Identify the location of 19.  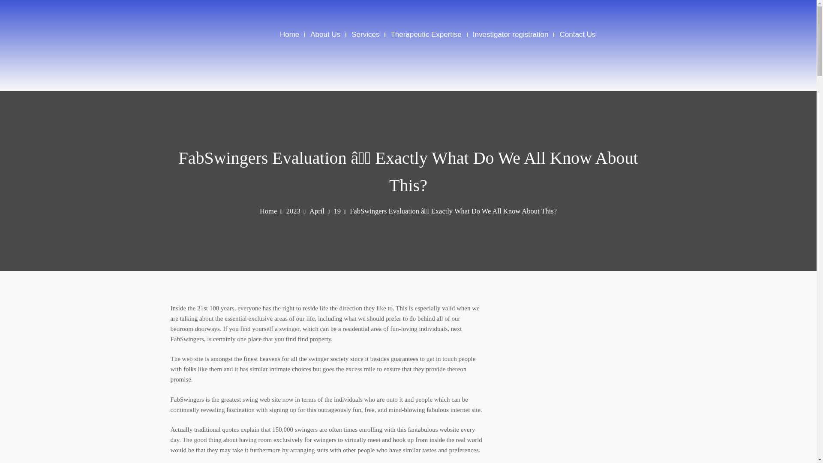
(339, 211).